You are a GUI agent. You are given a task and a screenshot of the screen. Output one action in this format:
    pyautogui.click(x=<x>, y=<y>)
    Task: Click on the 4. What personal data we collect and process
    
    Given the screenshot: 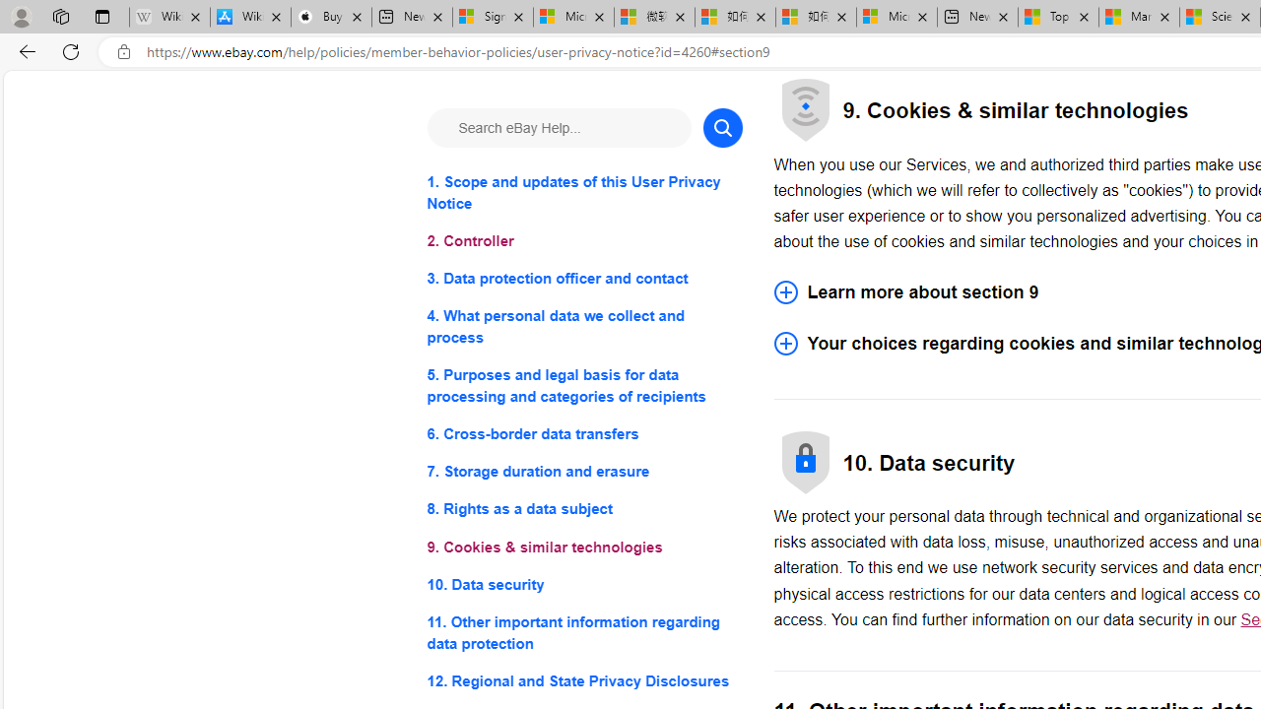 What is the action you would take?
    pyautogui.click(x=583, y=327)
    